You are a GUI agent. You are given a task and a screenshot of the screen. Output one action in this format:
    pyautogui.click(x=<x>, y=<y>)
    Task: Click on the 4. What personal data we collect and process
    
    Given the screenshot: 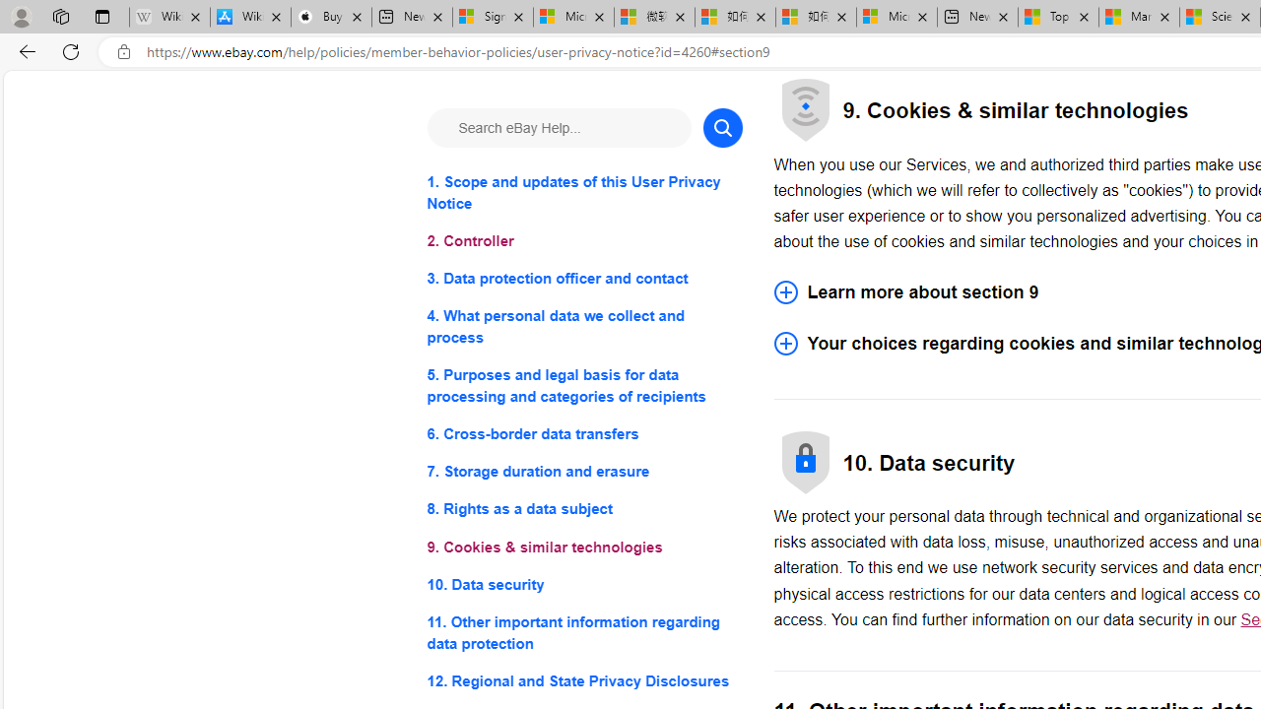 What is the action you would take?
    pyautogui.click(x=583, y=327)
    